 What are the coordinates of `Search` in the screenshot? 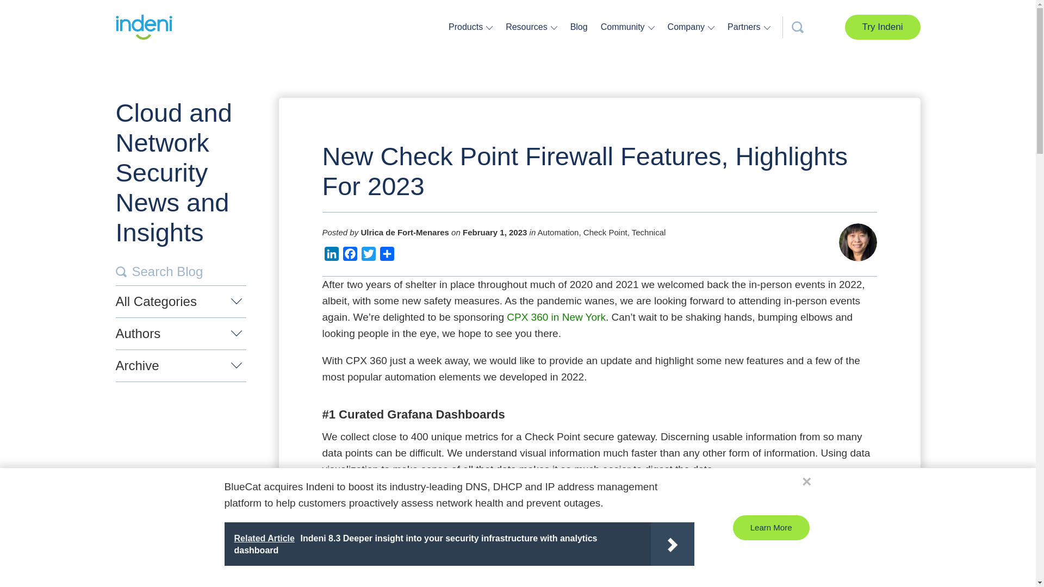 It's located at (121, 272).